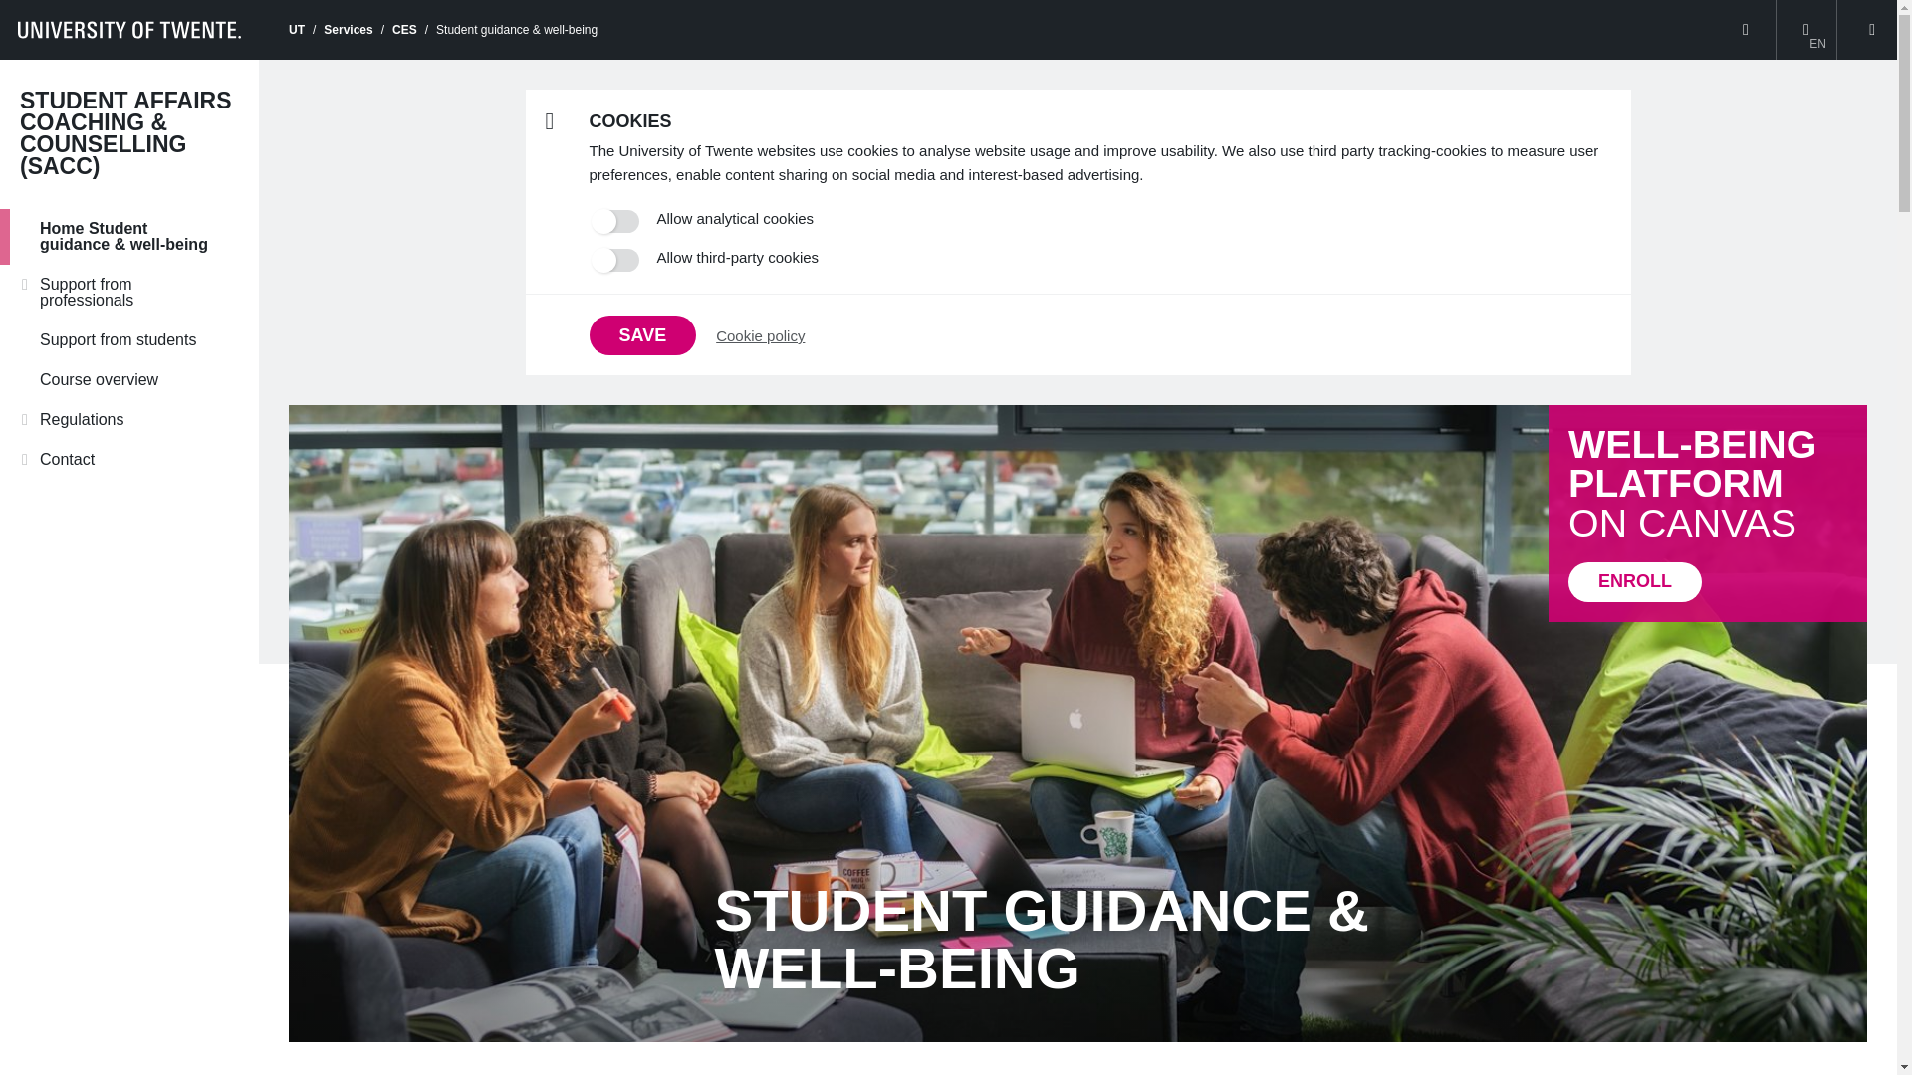 The width and height of the screenshot is (1912, 1075). What do you see at coordinates (129, 459) in the screenshot?
I see `Contact` at bounding box center [129, 459].